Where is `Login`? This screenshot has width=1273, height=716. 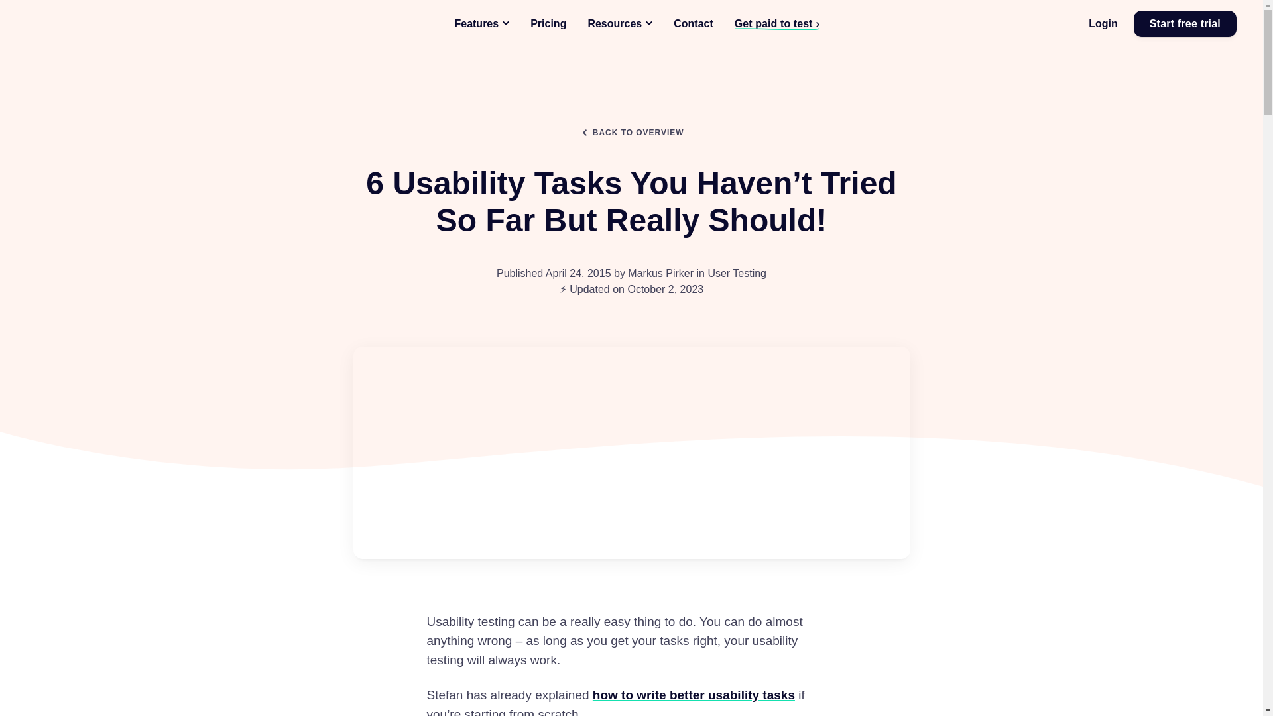
Login is located at coordinates (1103, 24).